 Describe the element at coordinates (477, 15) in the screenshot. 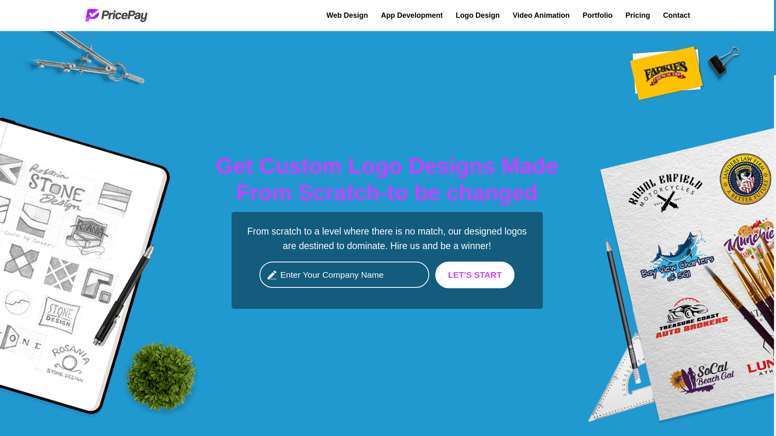

I see `Logo Design` at that location.